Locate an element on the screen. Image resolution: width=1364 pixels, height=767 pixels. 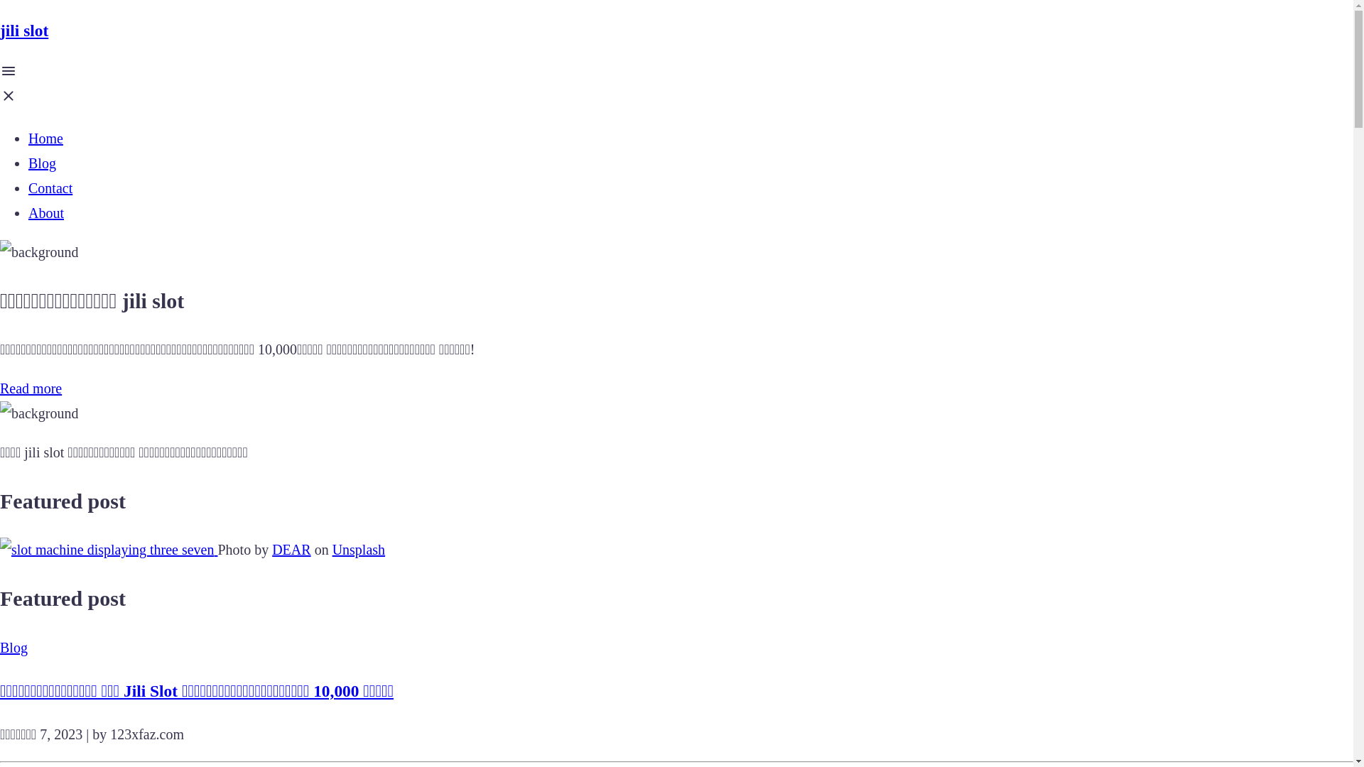
Unsplash is located at coordinates (359, 550).